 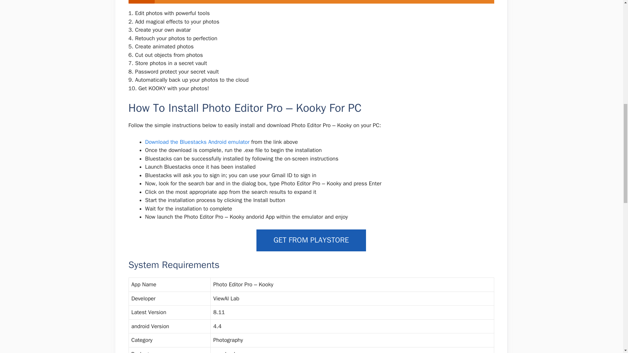 What do you see at coordinates (311, 240) in the screenshot?
I see `GET FROM PLAYSTORE` at bounding box center [311, 240].